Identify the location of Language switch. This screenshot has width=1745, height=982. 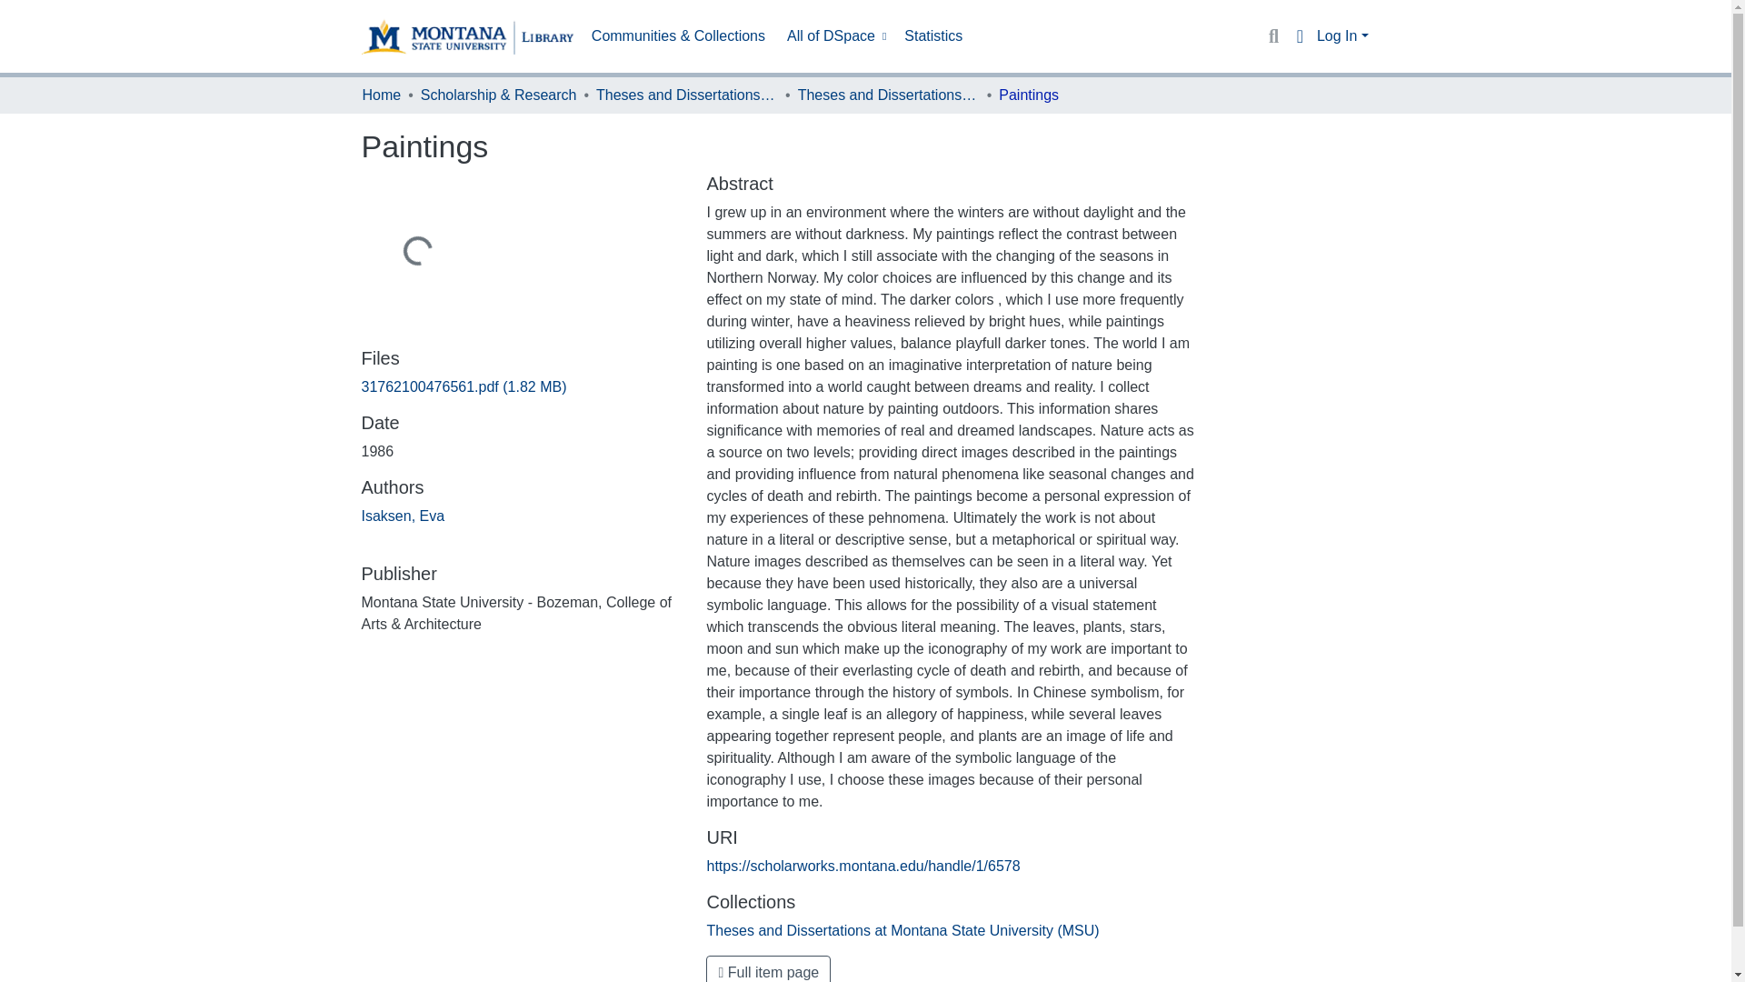
(1300, 36).